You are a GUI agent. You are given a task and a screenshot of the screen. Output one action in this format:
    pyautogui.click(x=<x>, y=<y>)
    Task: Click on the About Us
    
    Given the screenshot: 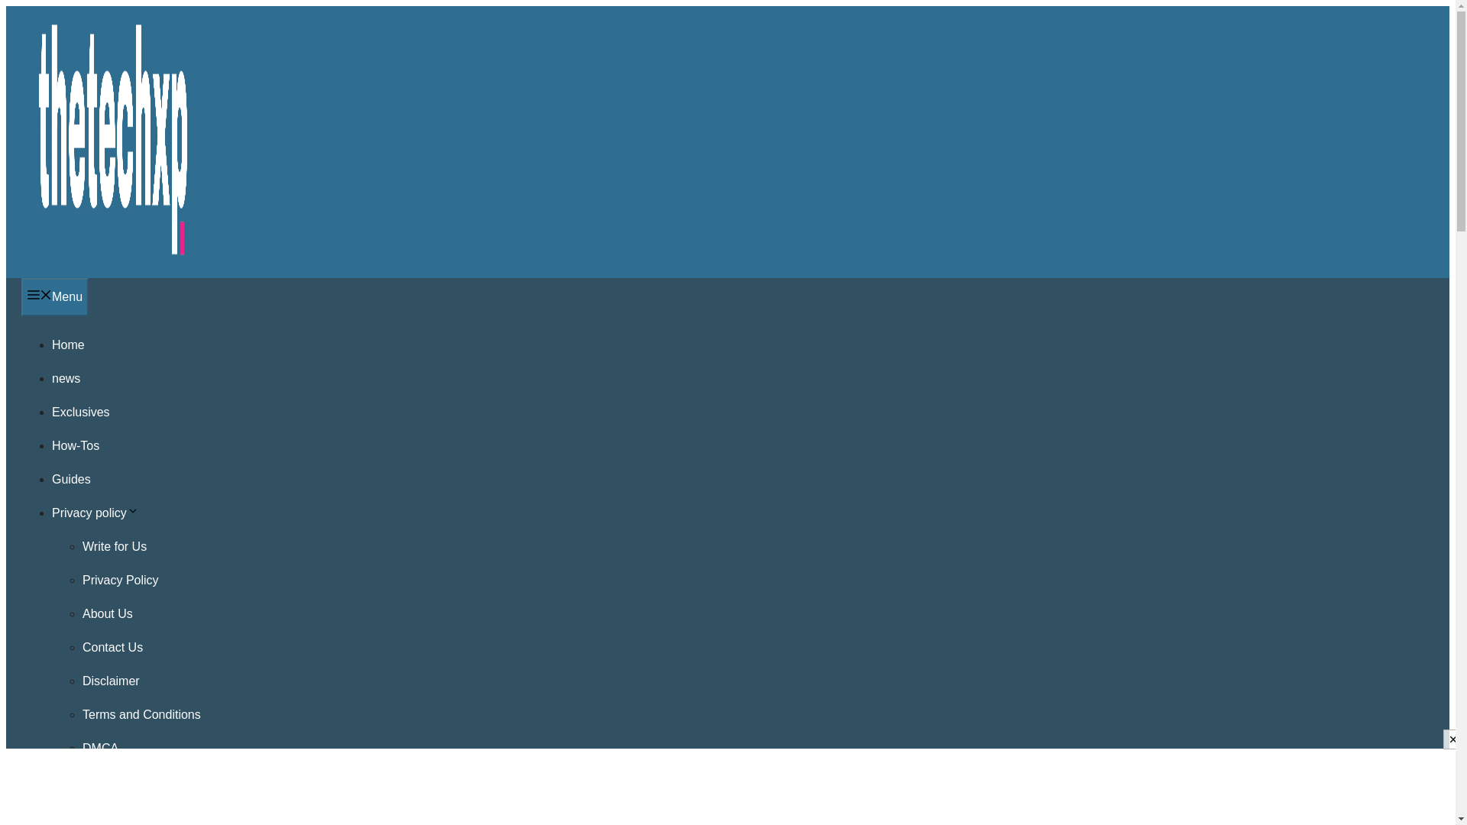 What is the action you would take?
    pyautogui.click(x=107, y=613)
    